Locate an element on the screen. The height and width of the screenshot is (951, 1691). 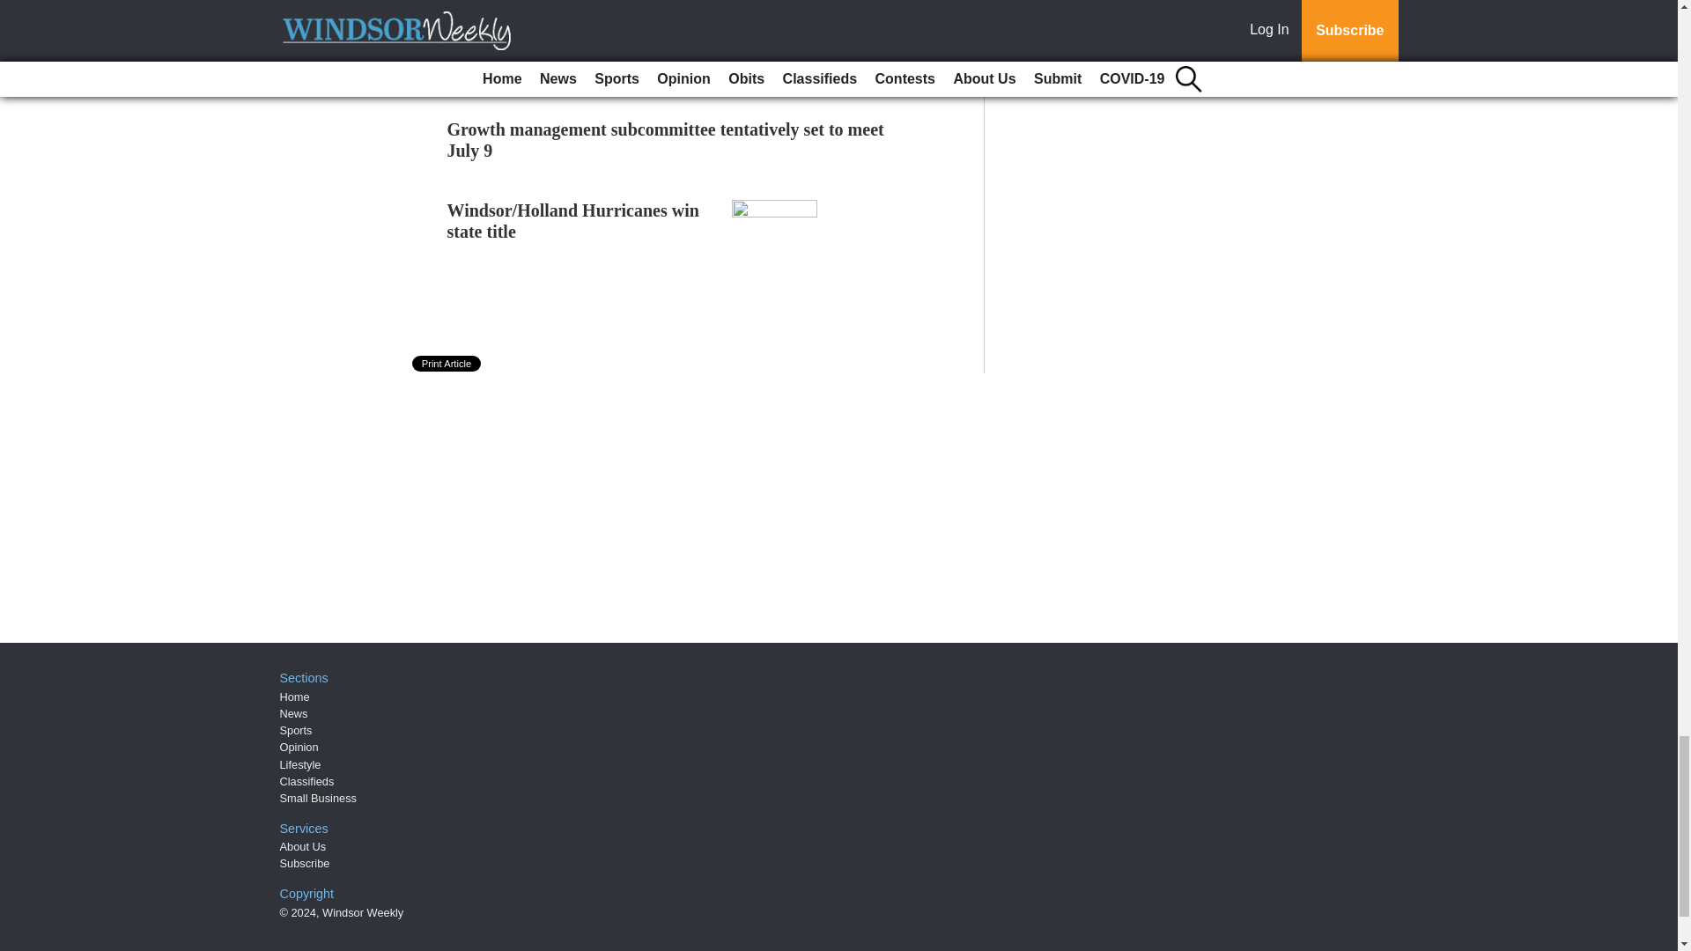
Lifestyle is located at coordinates (300, 764).